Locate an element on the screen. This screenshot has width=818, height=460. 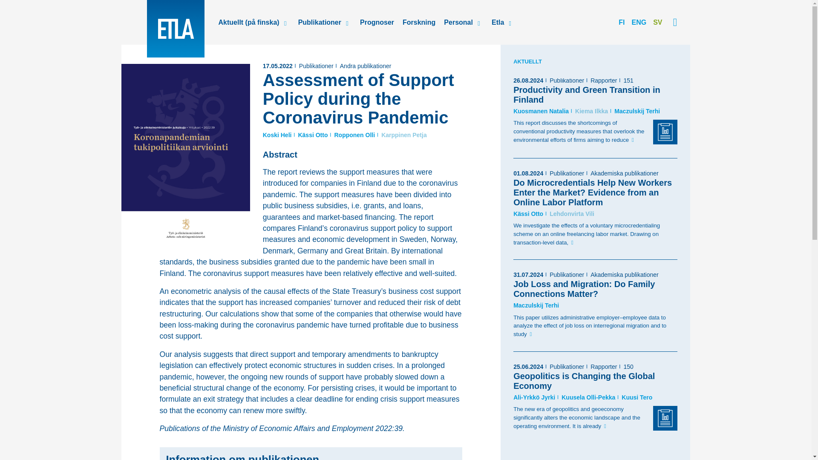
Etla is located at coordinates (175, 29).